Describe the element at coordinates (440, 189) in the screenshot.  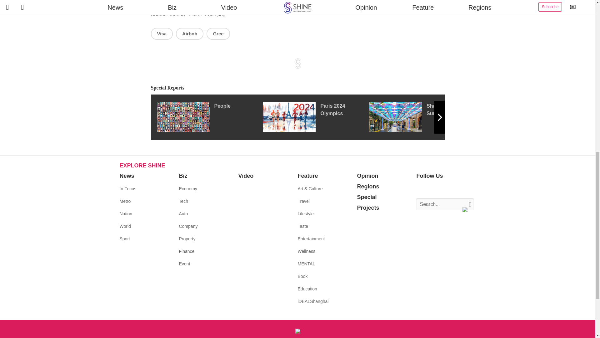
I see `Follow us on Instagram` at that location.